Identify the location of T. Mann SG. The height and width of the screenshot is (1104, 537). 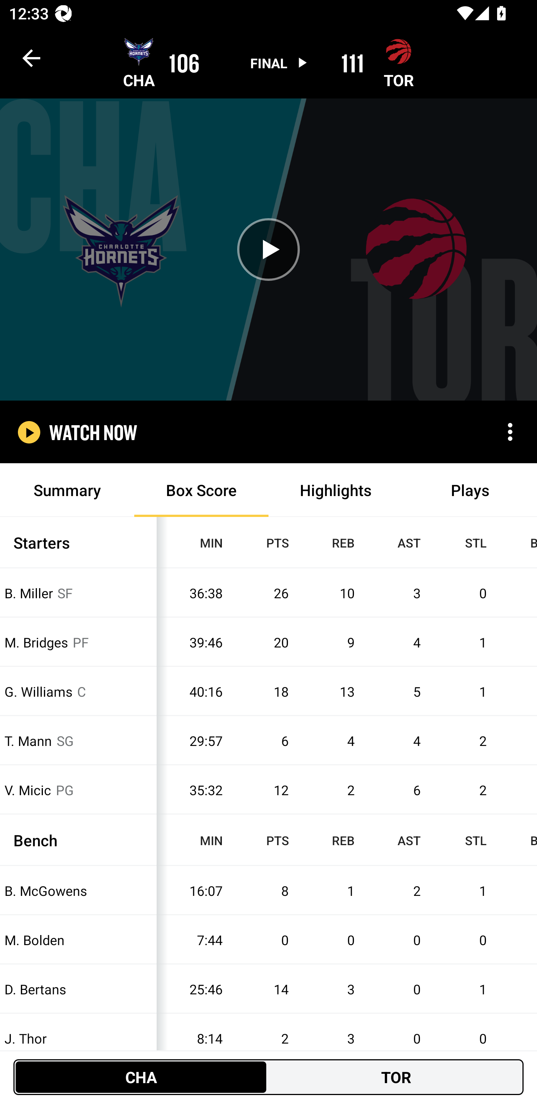
(78, 741).